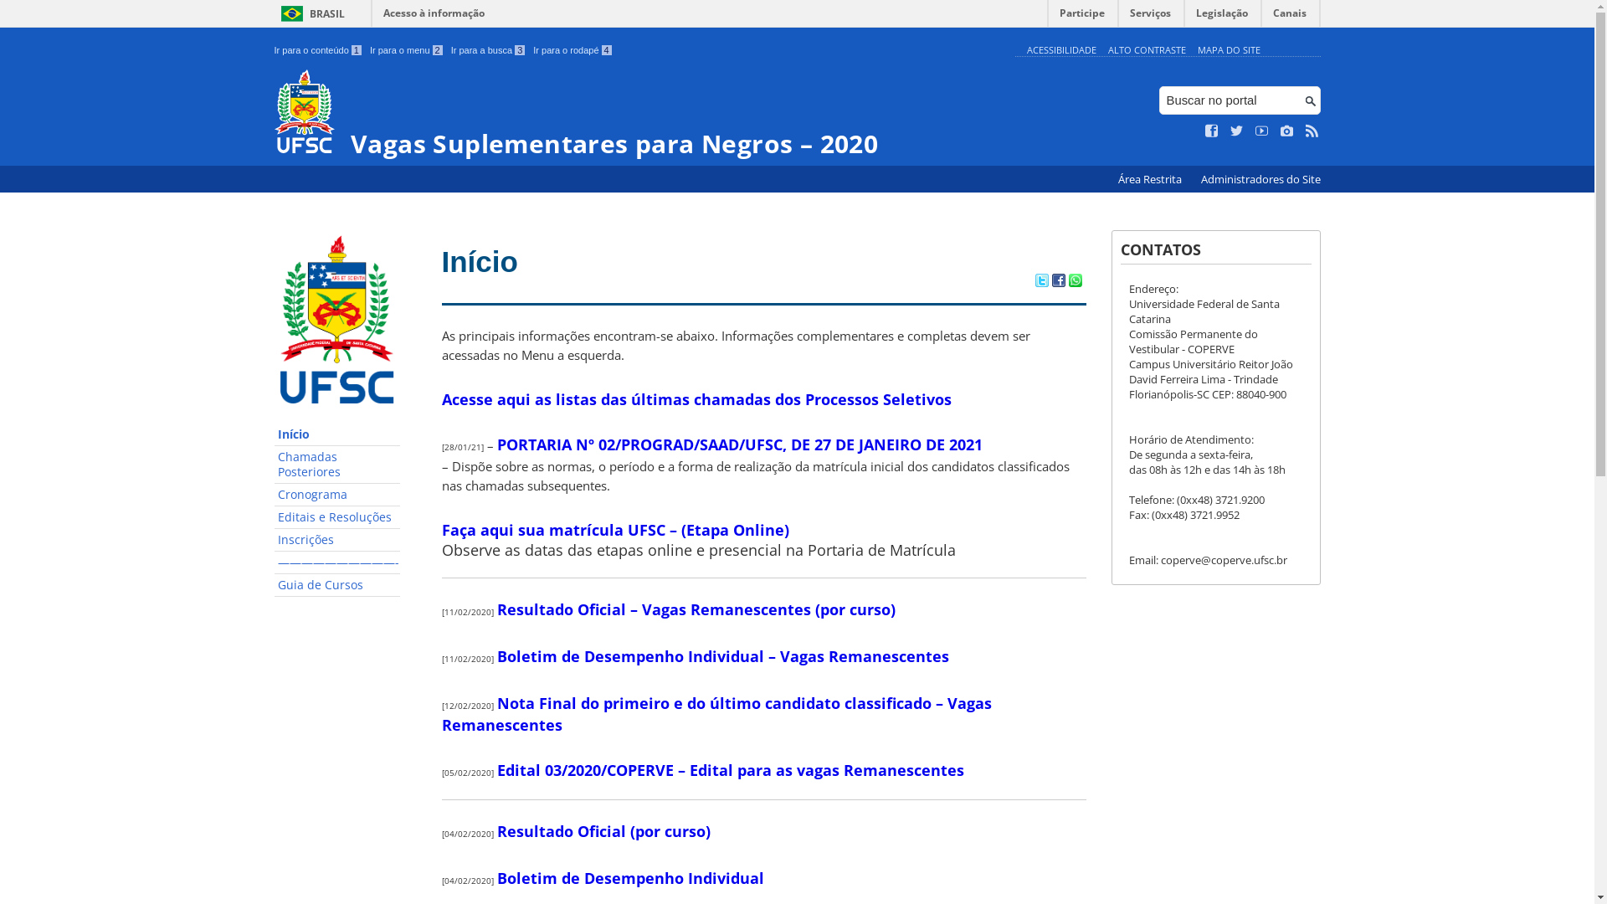  Describe the element at coordinates (1212, 131) in the screenshot. I see `Curta no Facebook` at that location.